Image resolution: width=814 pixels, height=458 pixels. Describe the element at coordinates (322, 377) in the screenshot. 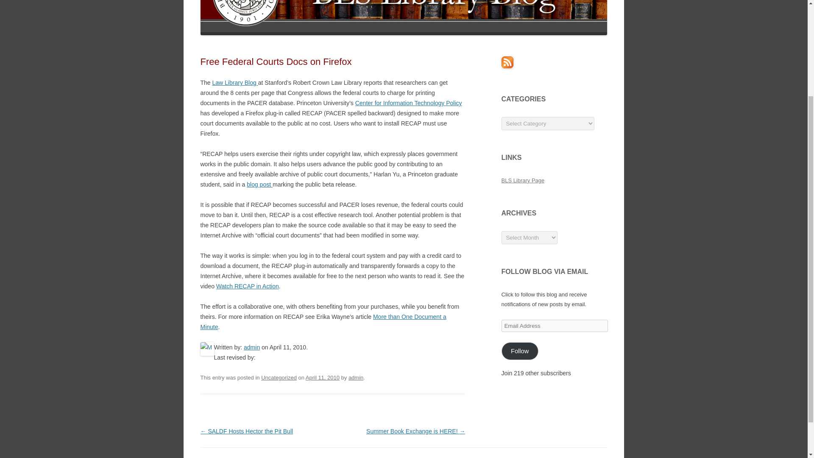

I see `April 11, 2010` at that location.